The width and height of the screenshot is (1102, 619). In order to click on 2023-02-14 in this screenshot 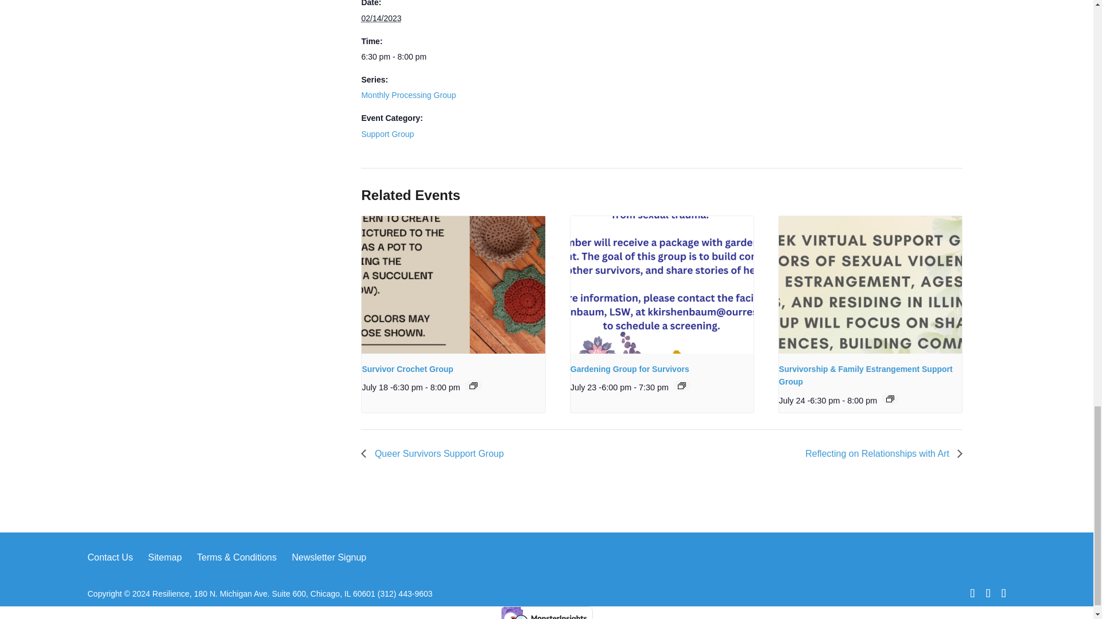, I will do `click(381, 18)`.